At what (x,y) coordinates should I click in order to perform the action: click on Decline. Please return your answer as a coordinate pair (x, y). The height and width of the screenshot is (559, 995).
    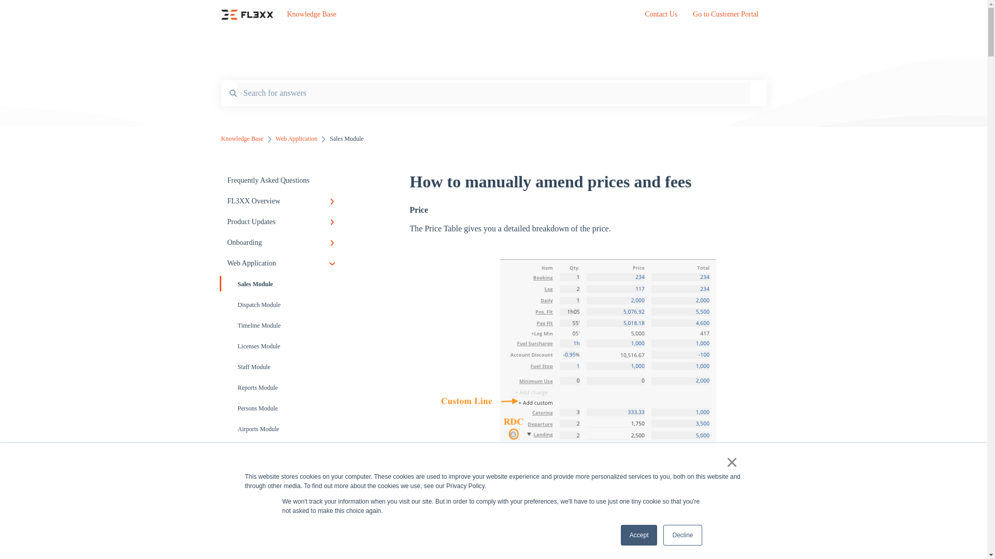
    Looking at the image, I should click on (682, 535).